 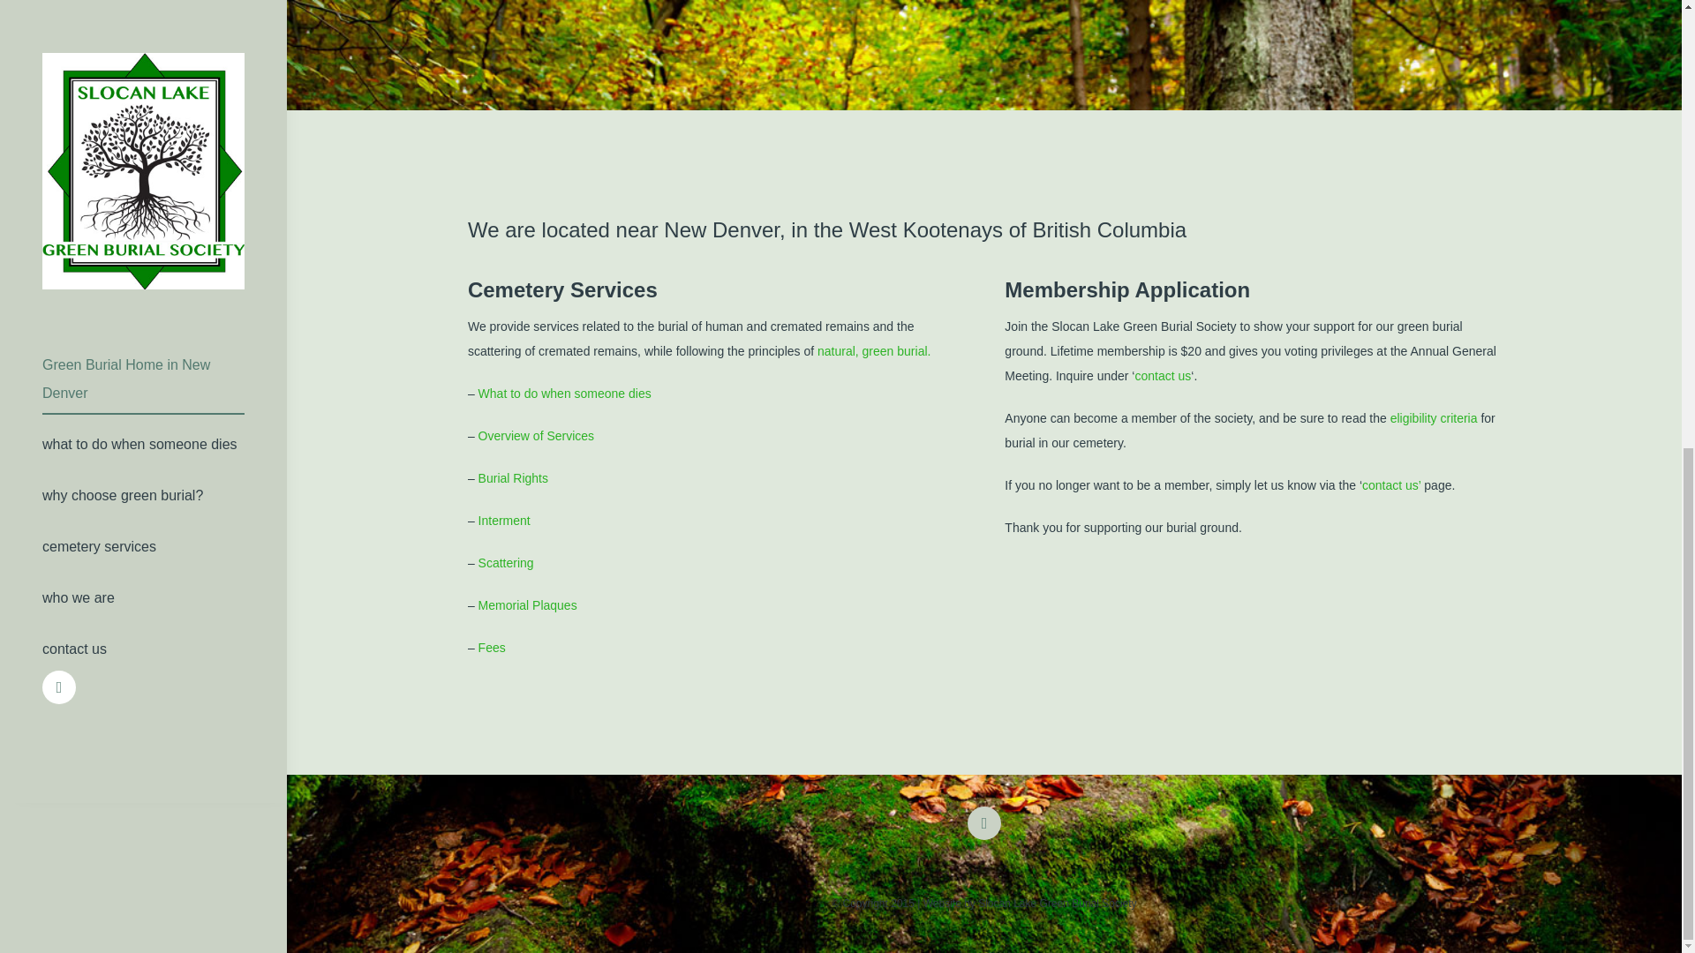 I want to click on Burial Rights, so click(x=512, y=477).